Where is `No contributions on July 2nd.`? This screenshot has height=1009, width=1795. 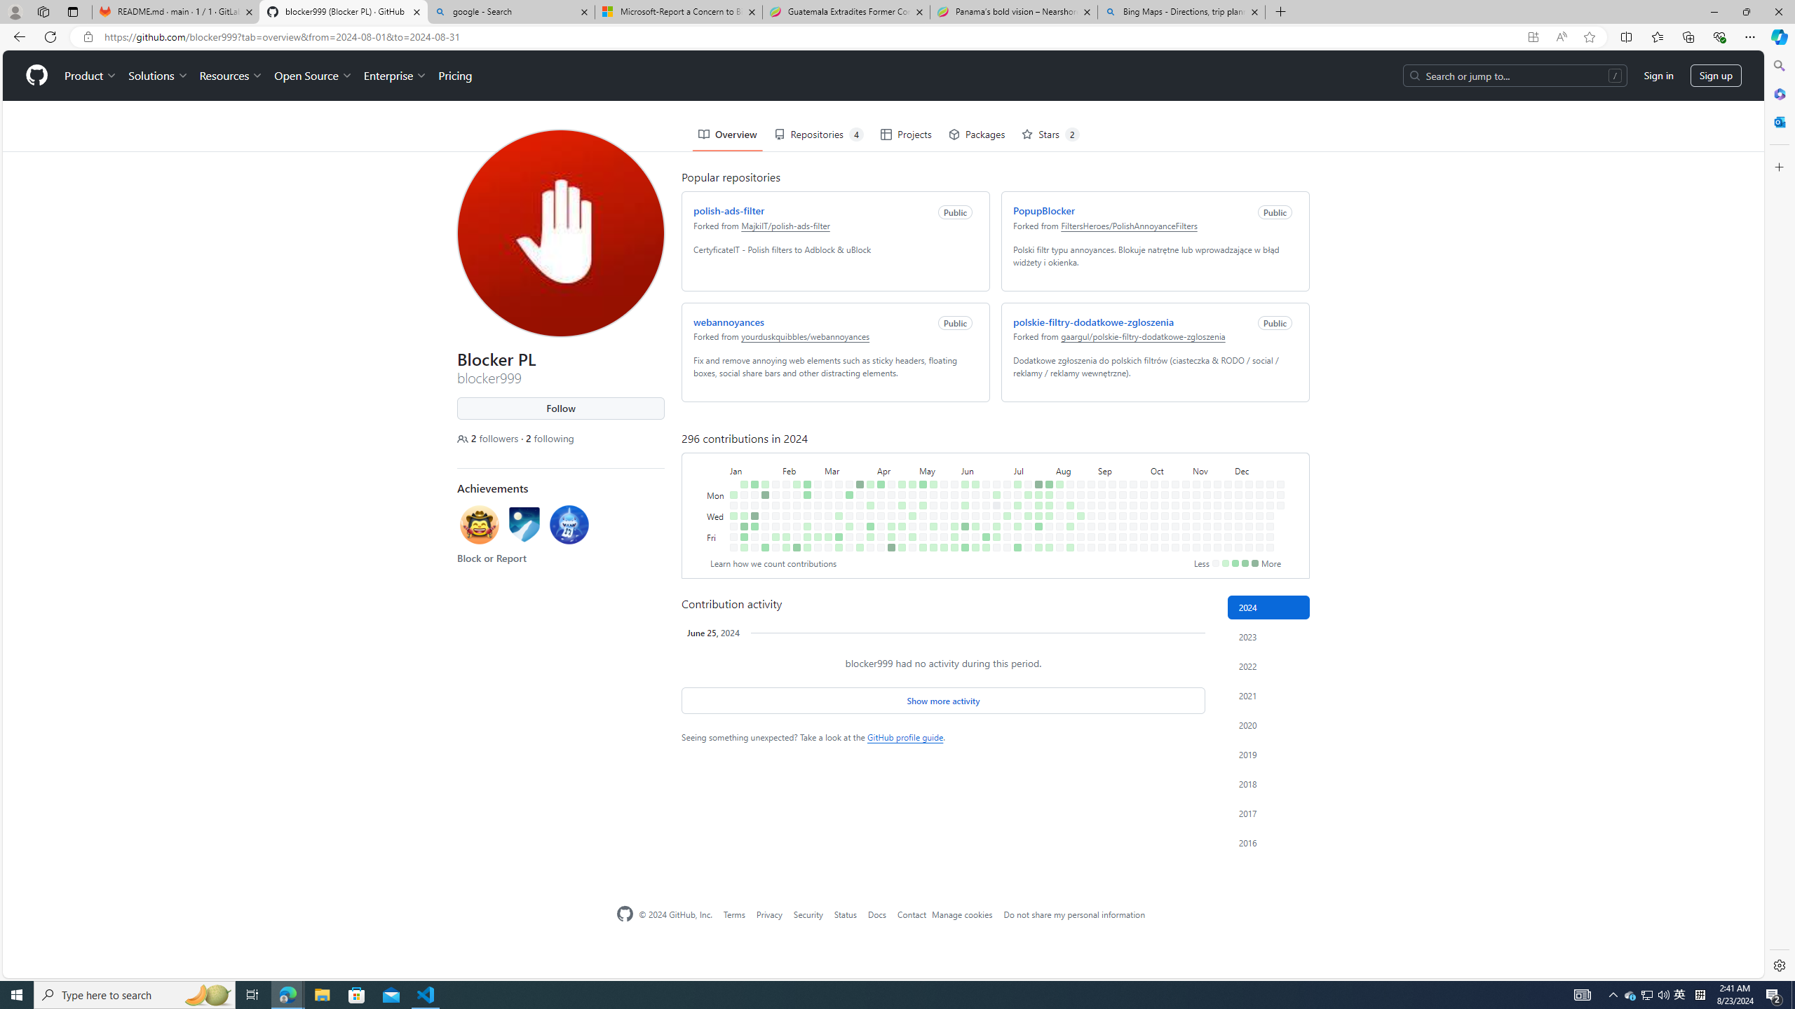
No contributions on July 2nd. is located at coordinates (1004, 455).